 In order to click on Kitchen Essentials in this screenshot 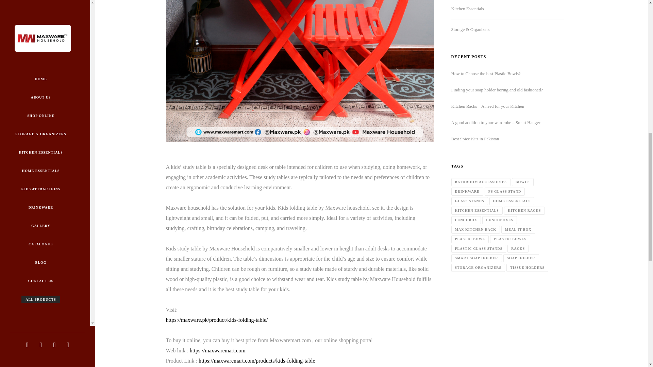, I will do `click(467, 9)`.